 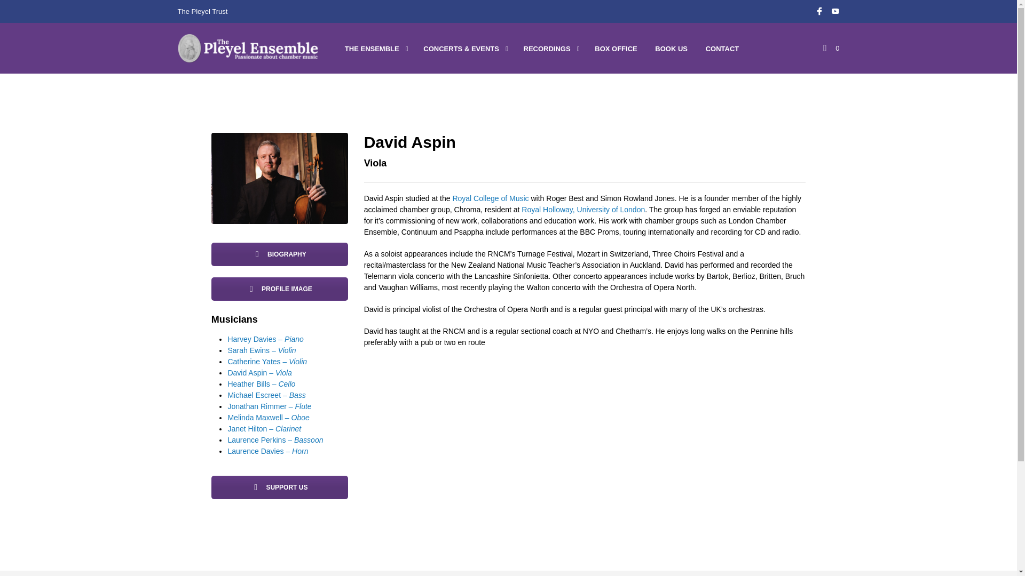 I want to click on The Pleyel Trust, so click(x=280, y=487).